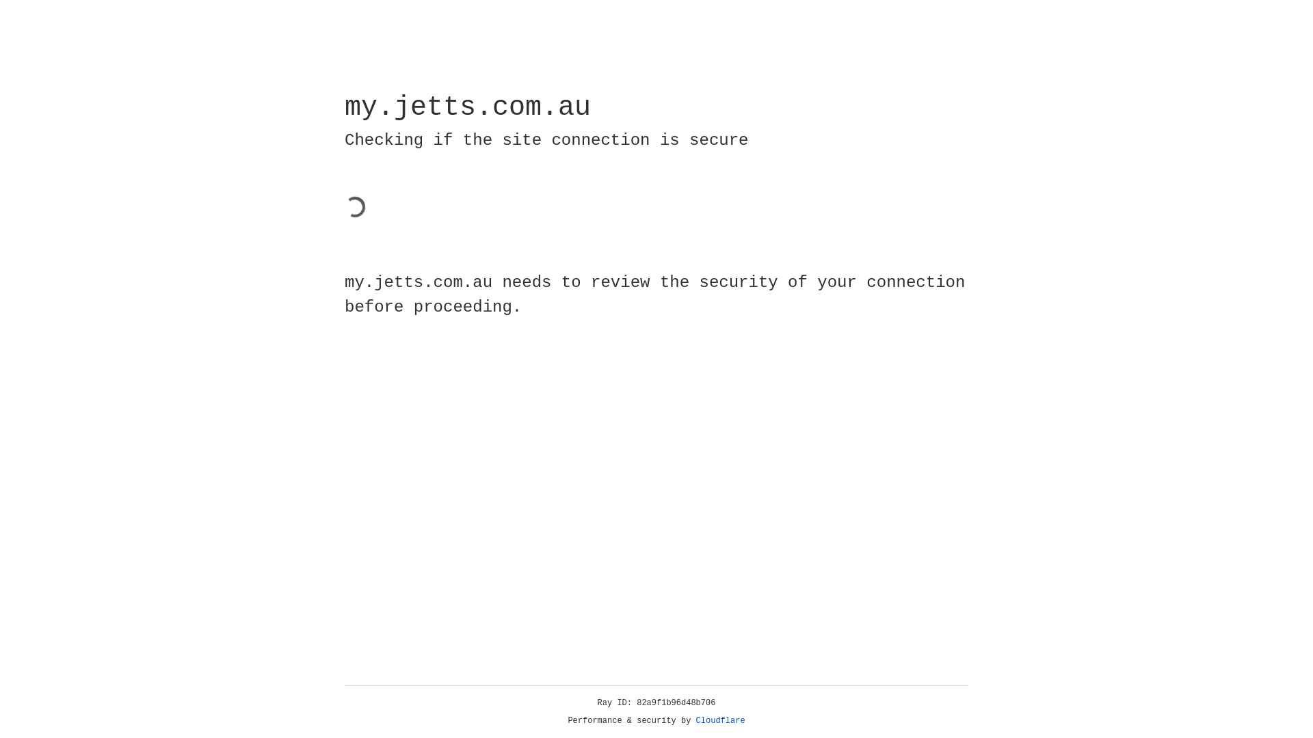  I want to click on Cloudflare, so click(721, 721).